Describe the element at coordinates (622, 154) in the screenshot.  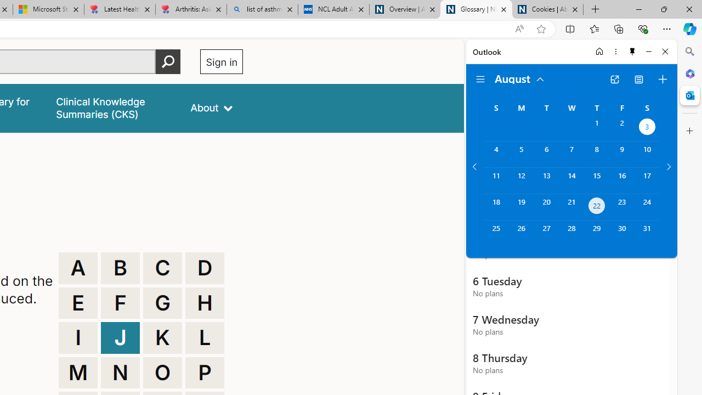
I see `Friday, August 9, 2024. ` at that location.